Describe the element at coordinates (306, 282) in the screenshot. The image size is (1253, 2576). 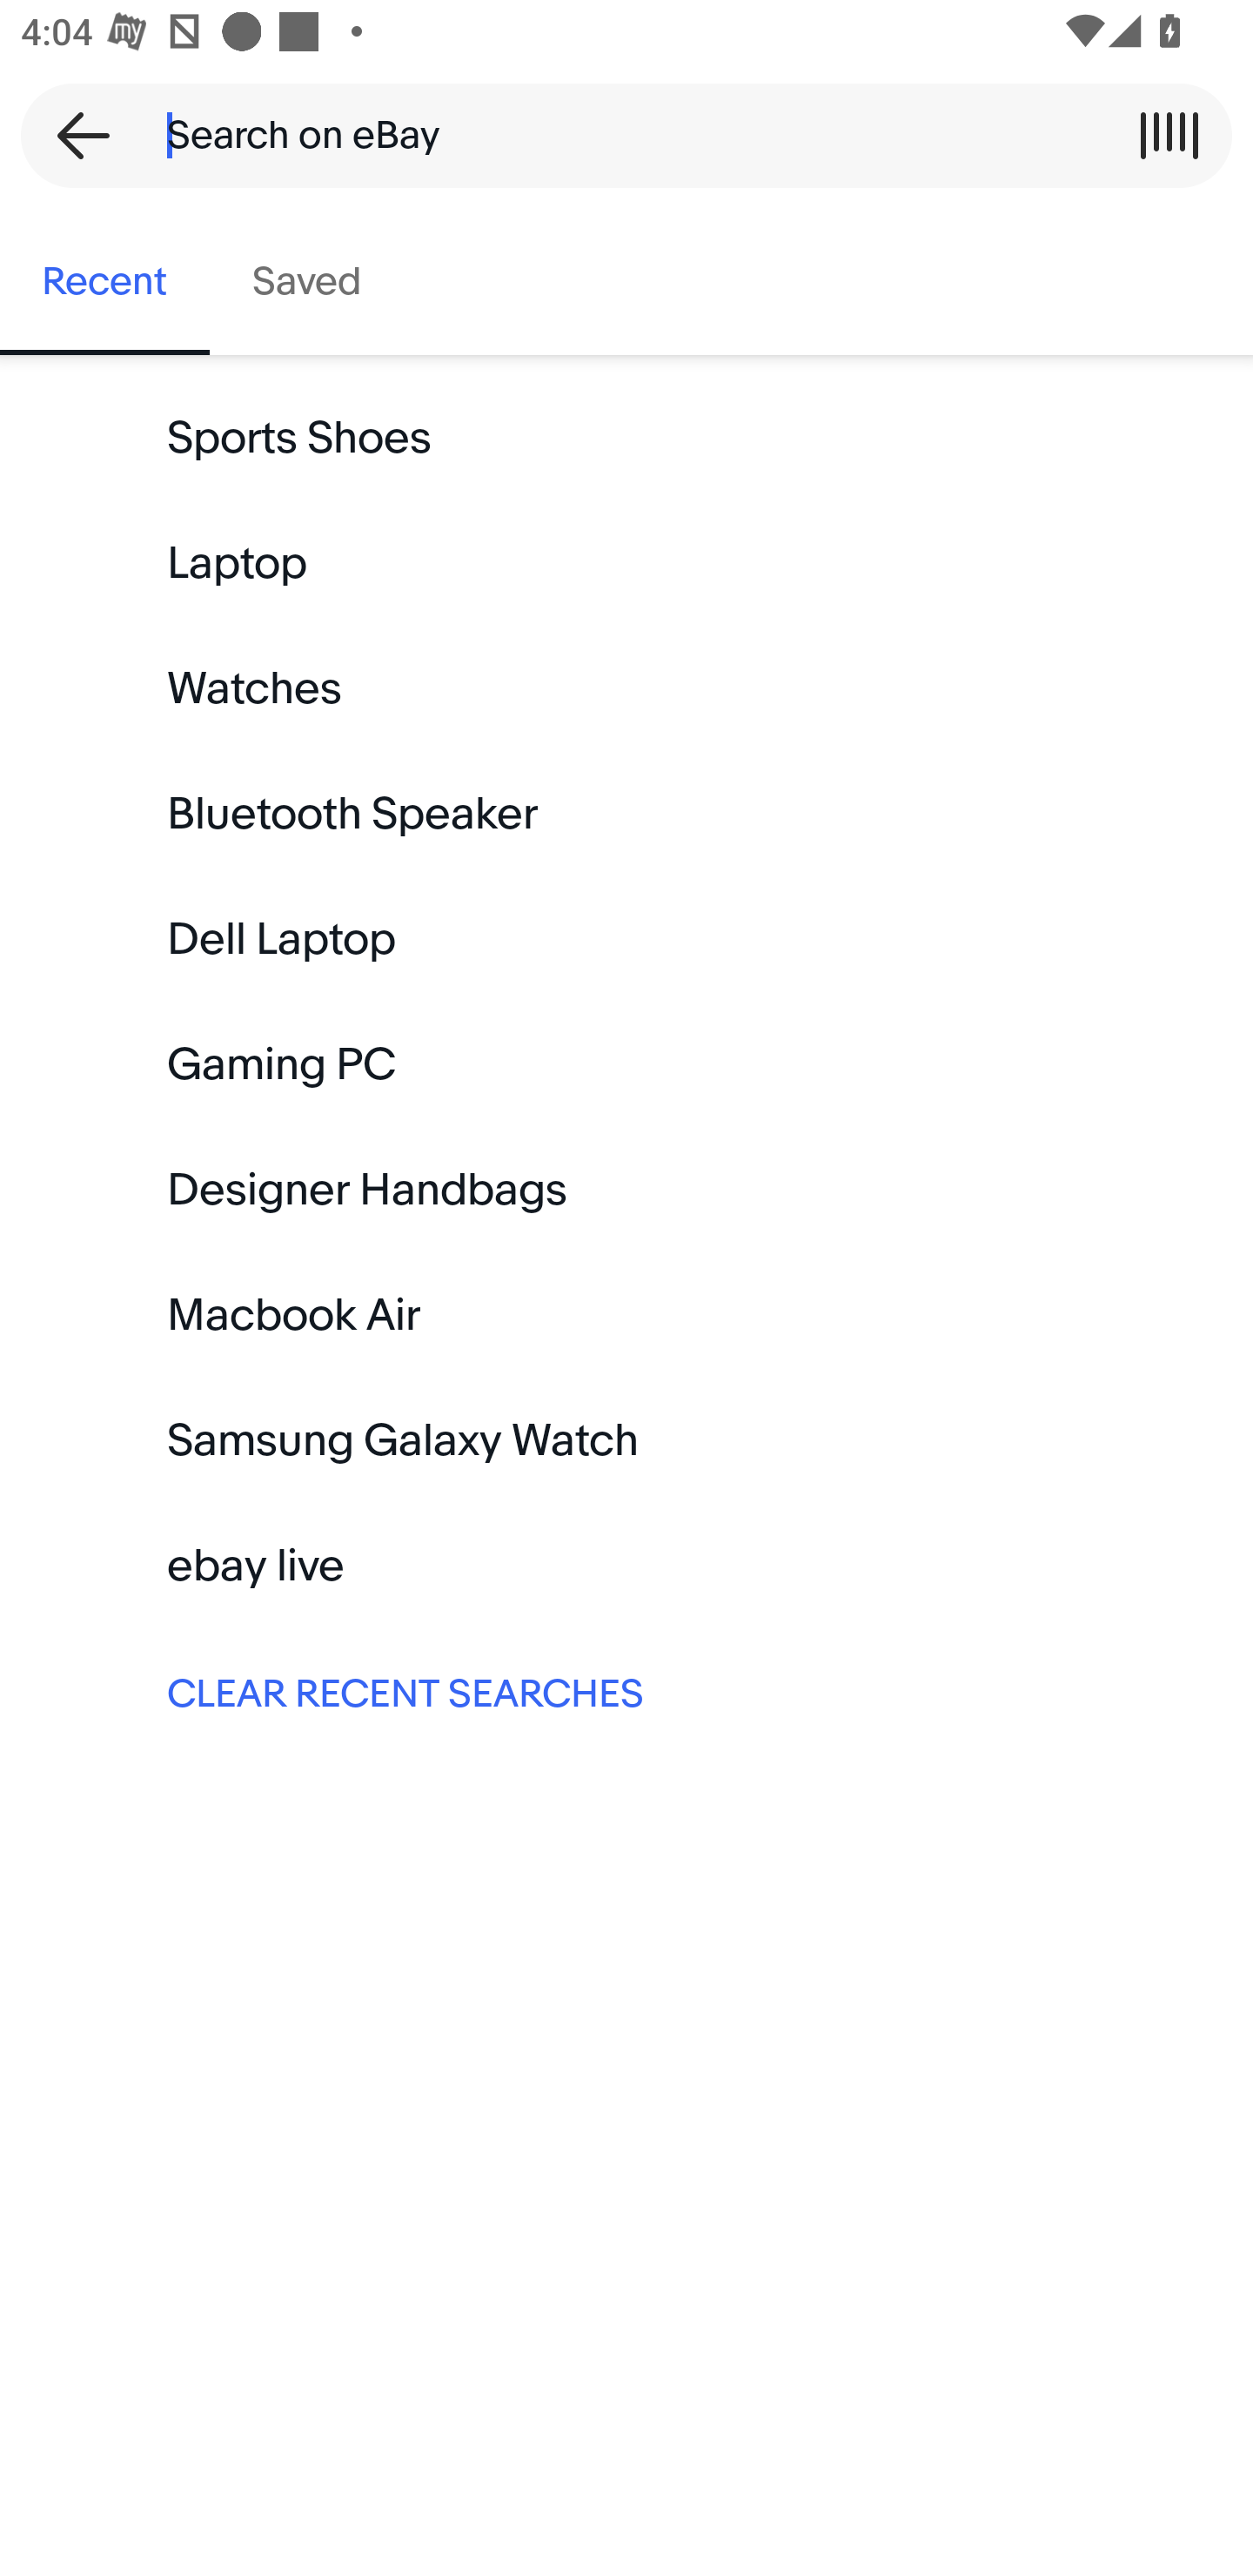
I see `Saved, tab 2 of 2 Saved` at that location.